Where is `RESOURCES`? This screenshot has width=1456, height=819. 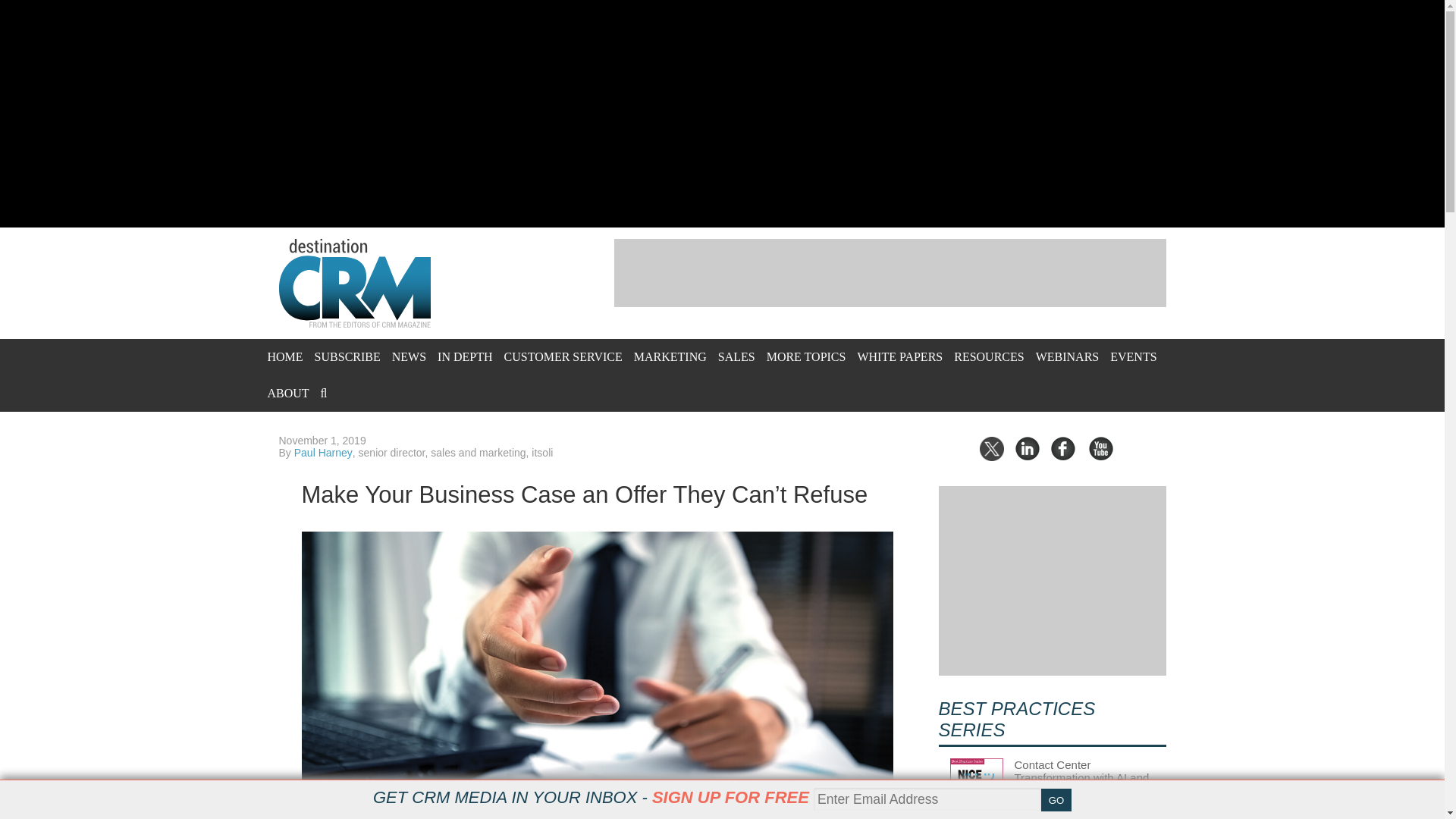
RESOURCES is located at coordinates (988, 356).